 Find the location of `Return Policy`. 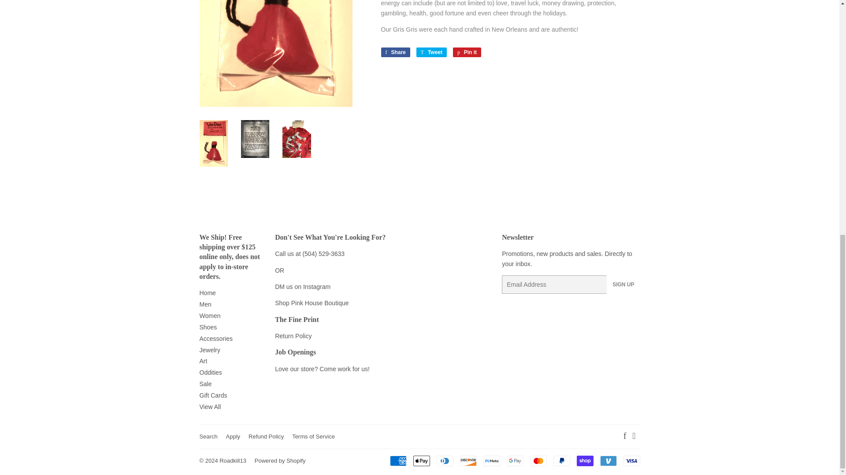

Return Policy is located at coordinates (293, 336).